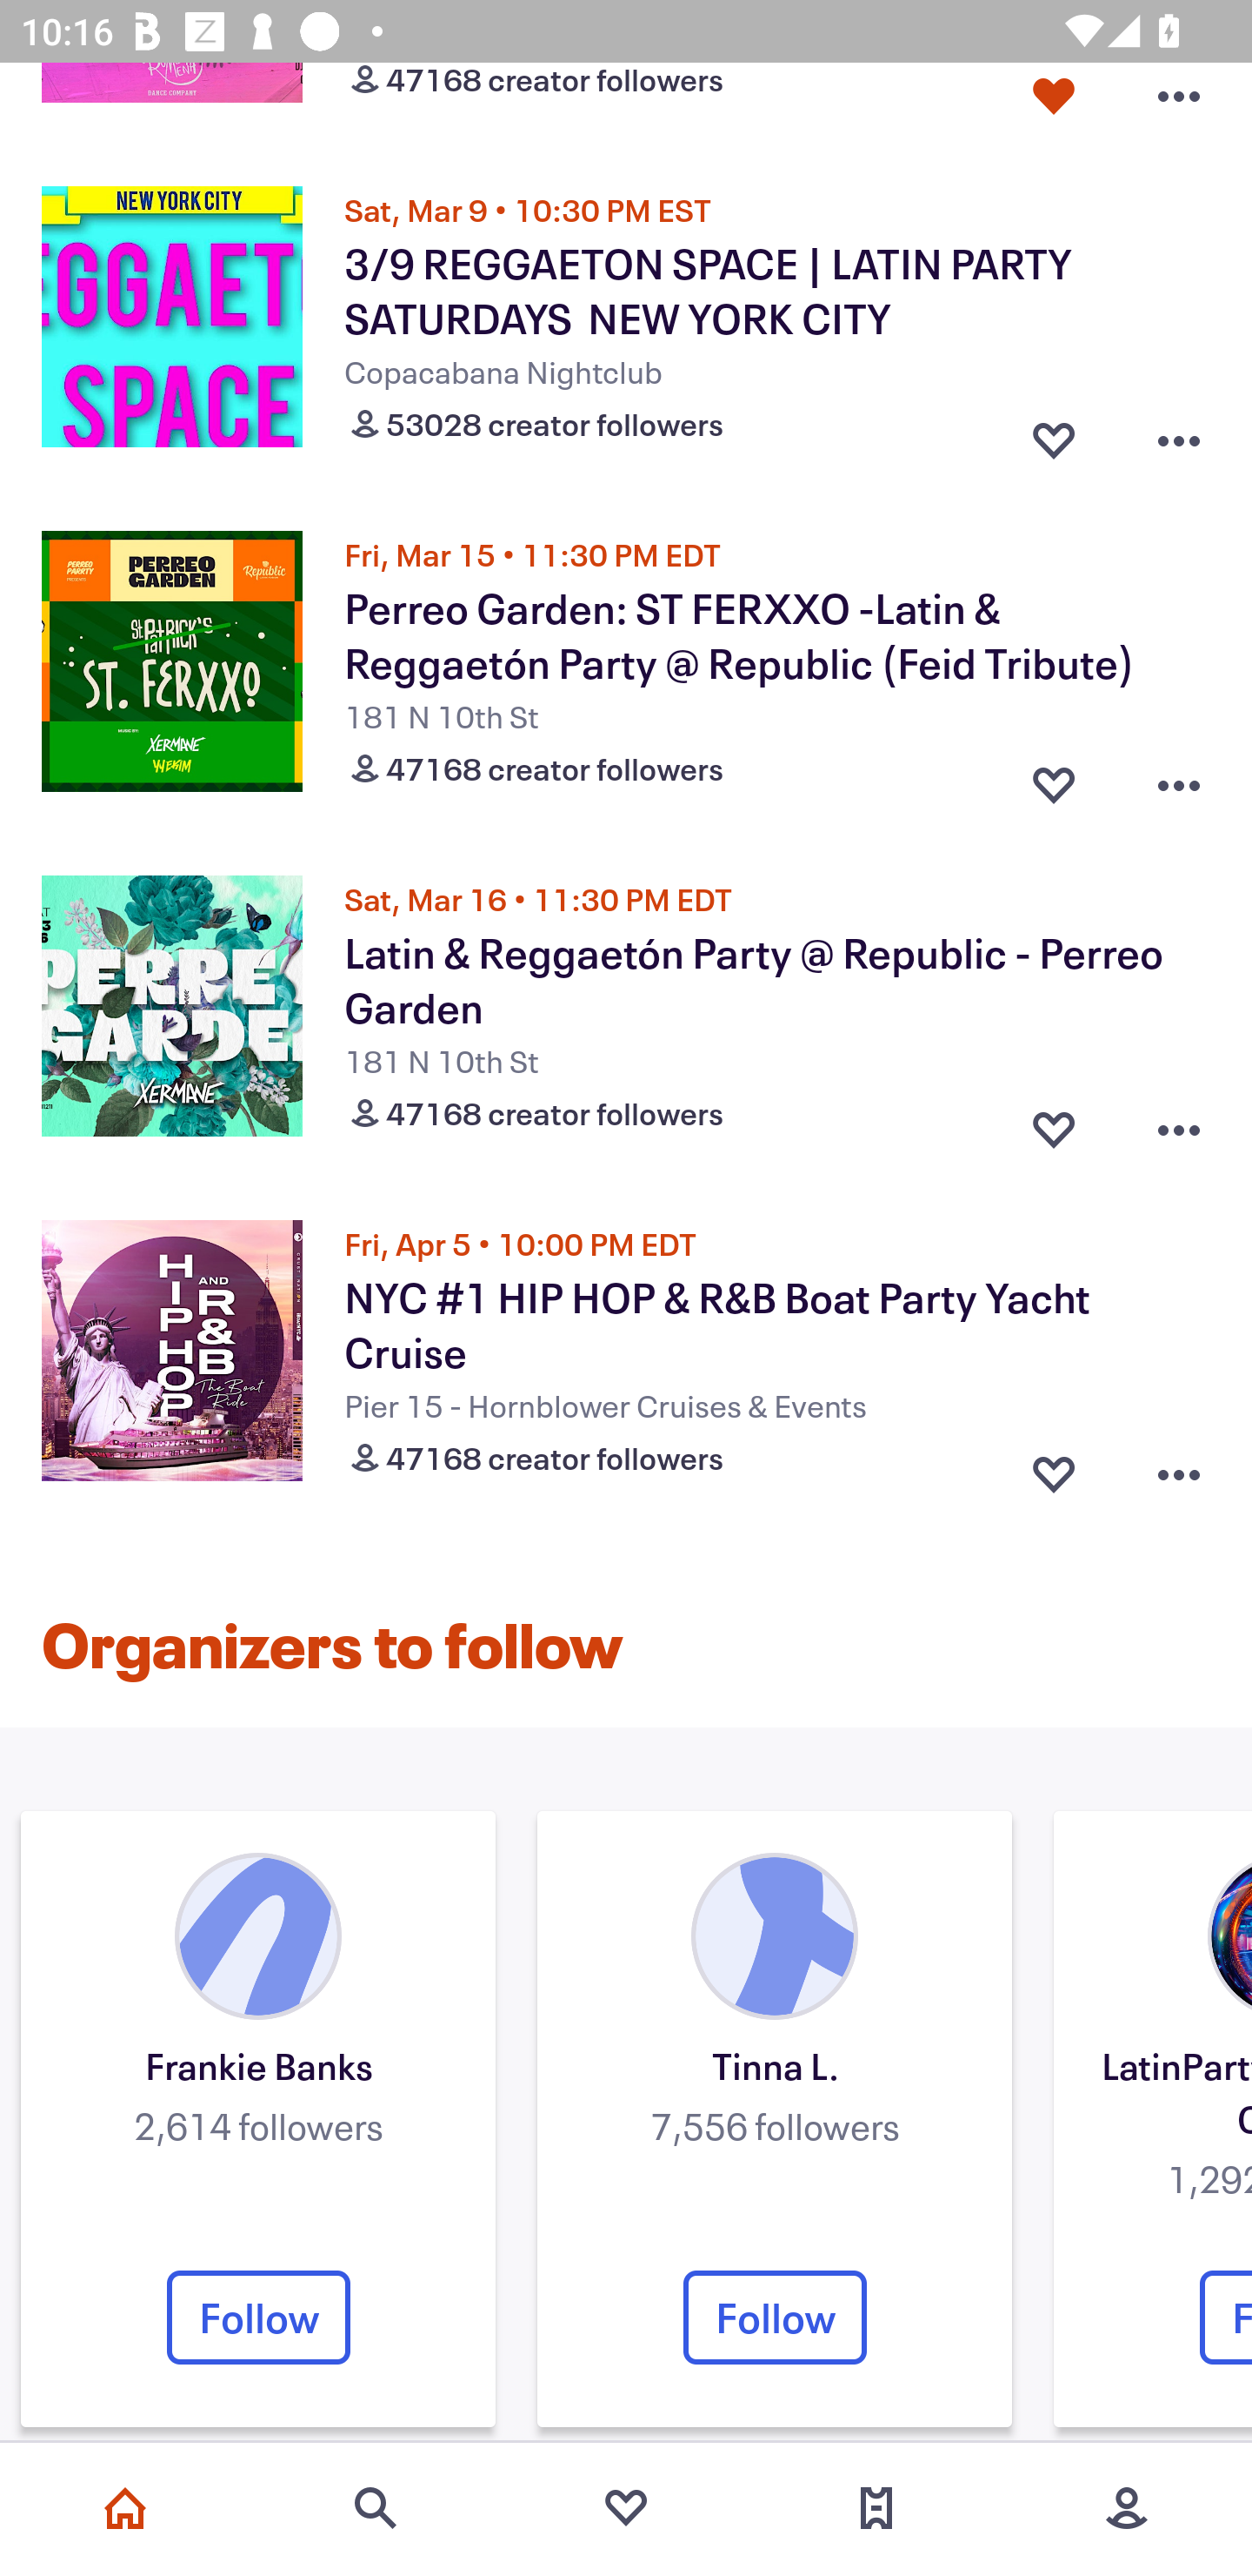 The height and width of the screenshot is (2576, 1252). I want to click on Favorite button, so click(1054, 1467).